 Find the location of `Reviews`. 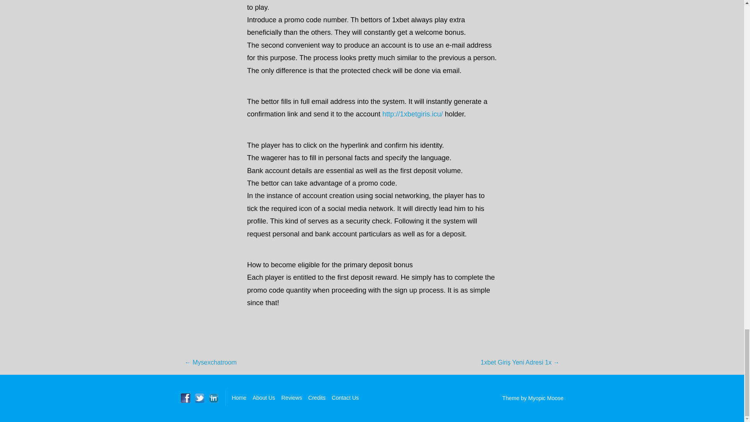

Reviews is located at coordinates (291, 398).